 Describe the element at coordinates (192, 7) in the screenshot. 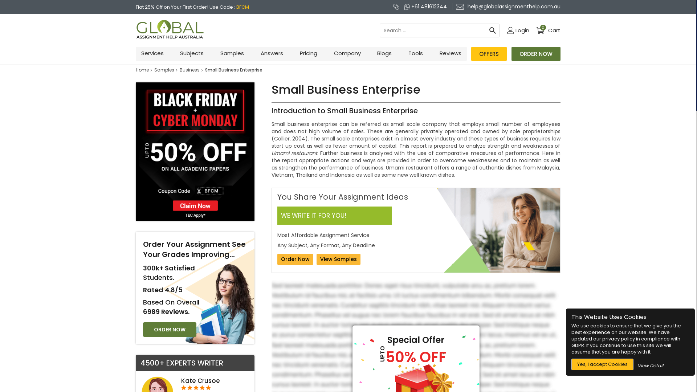

I see `Flat 25% Off on Your First Order! Use Code : BFCM` at that location.